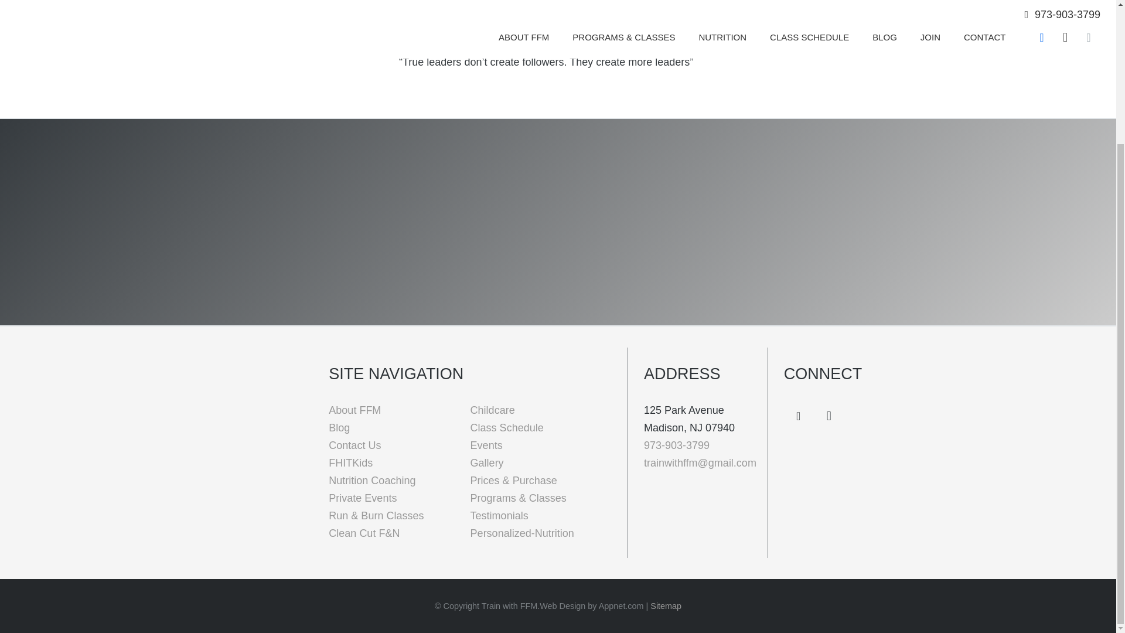 The image size is (1125, 633). What do you see at coordinates (362, 498) in the screenshot?
I see `Private Events` at bounding box center [362, 498].